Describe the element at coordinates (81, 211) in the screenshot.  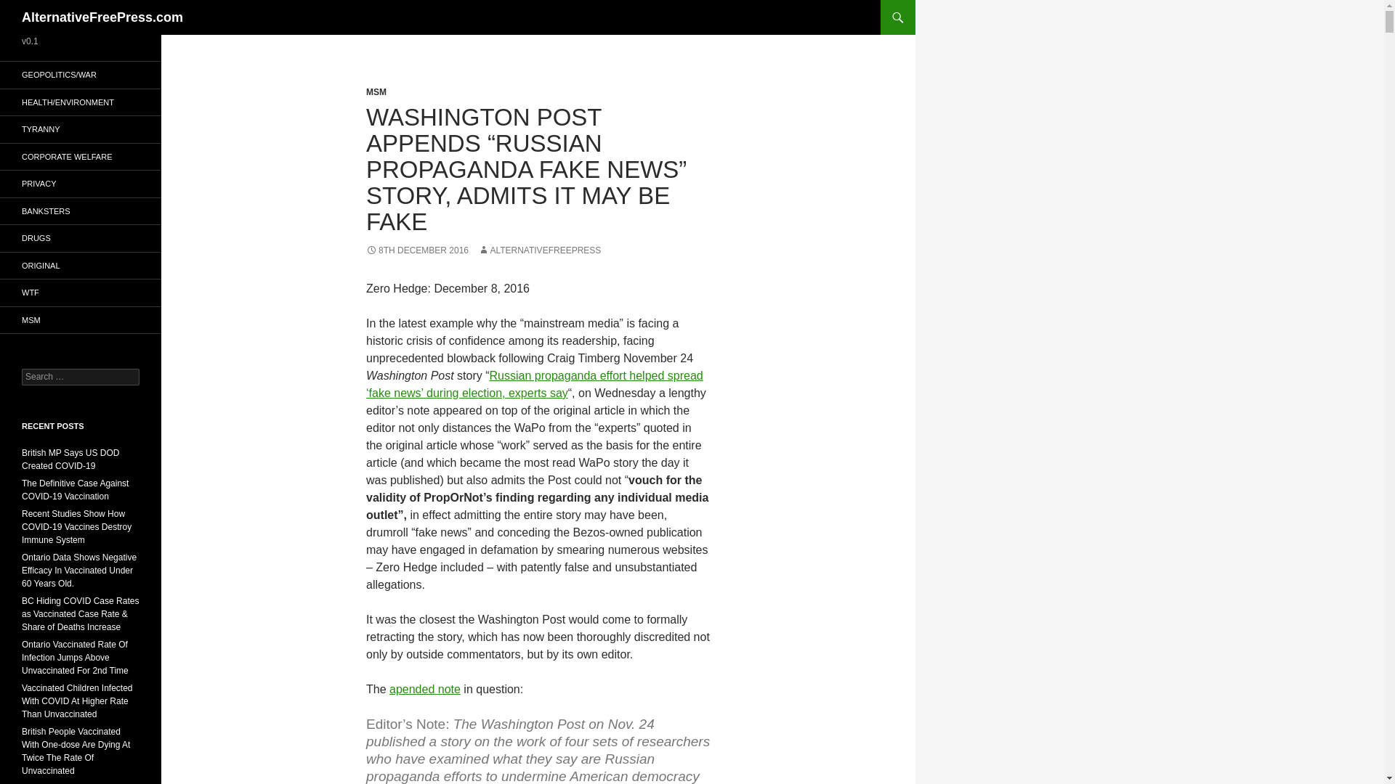
I see `BANKSTERS` at that location.